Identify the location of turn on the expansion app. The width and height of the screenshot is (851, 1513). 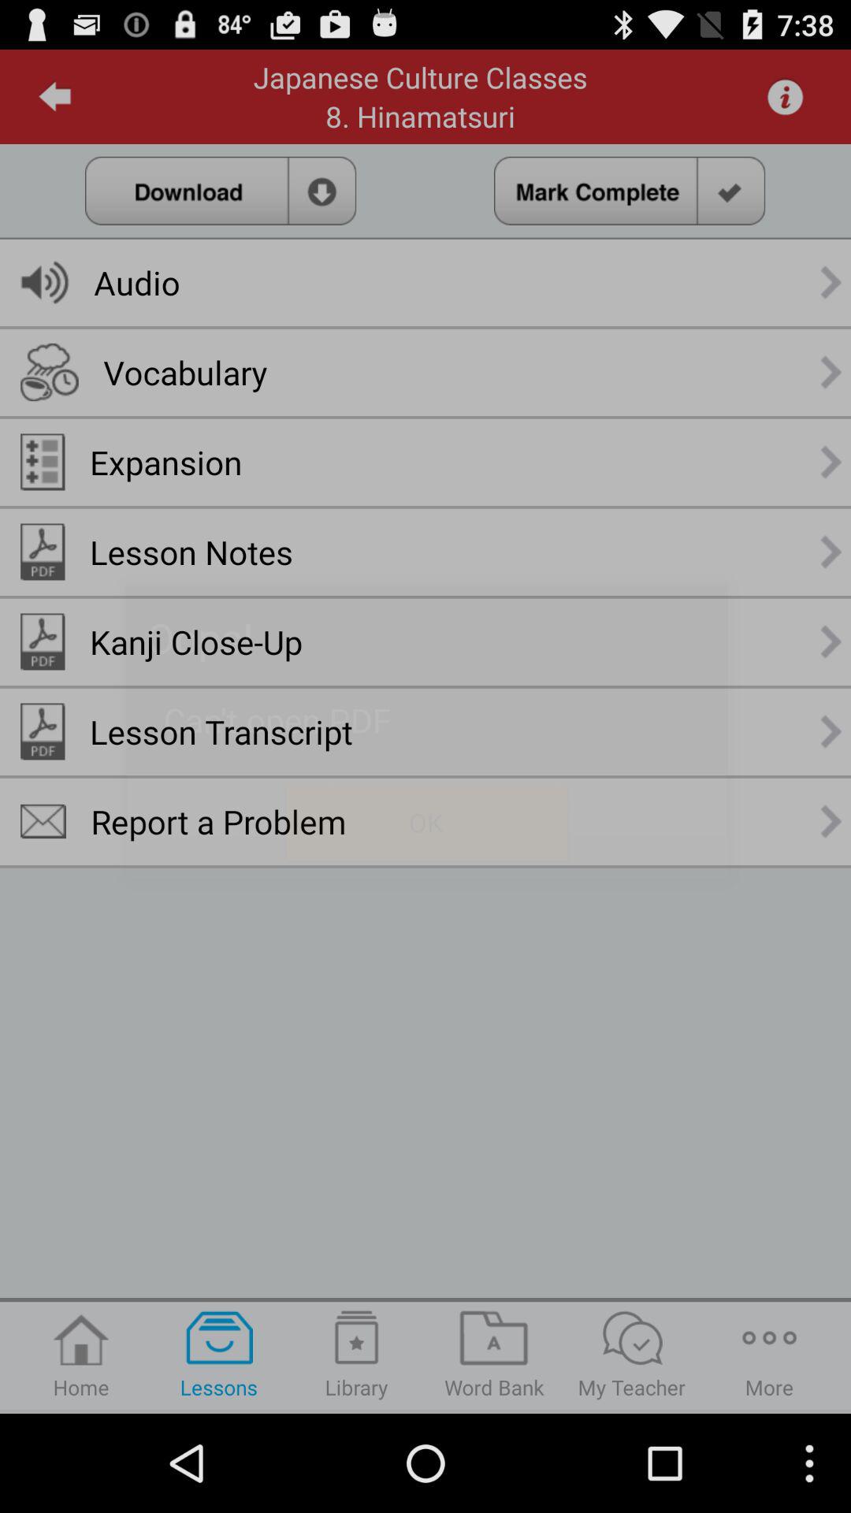
(165, 462).